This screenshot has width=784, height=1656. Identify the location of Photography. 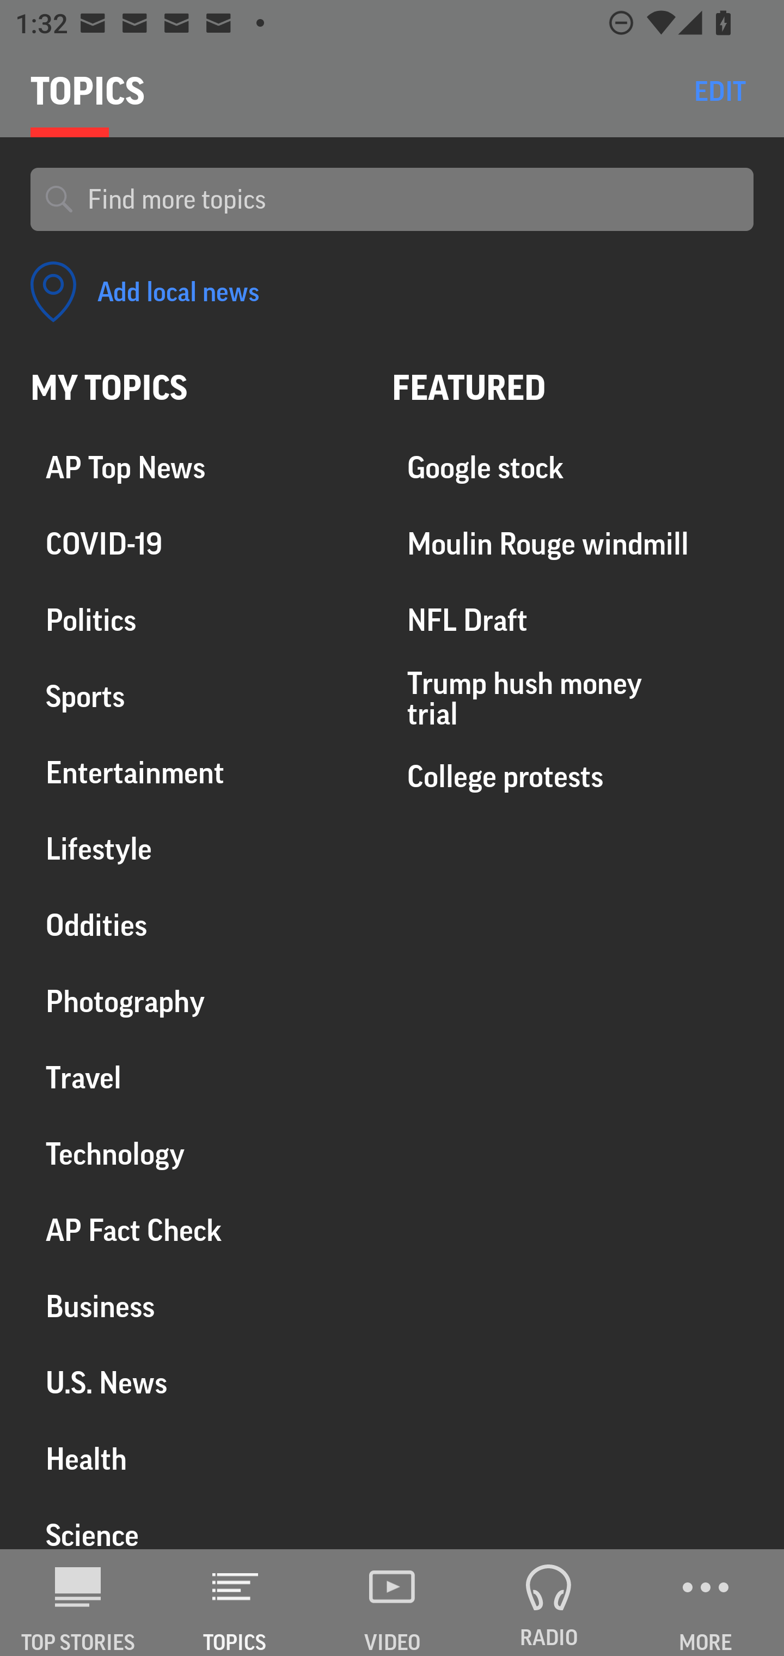
(196, 1002).